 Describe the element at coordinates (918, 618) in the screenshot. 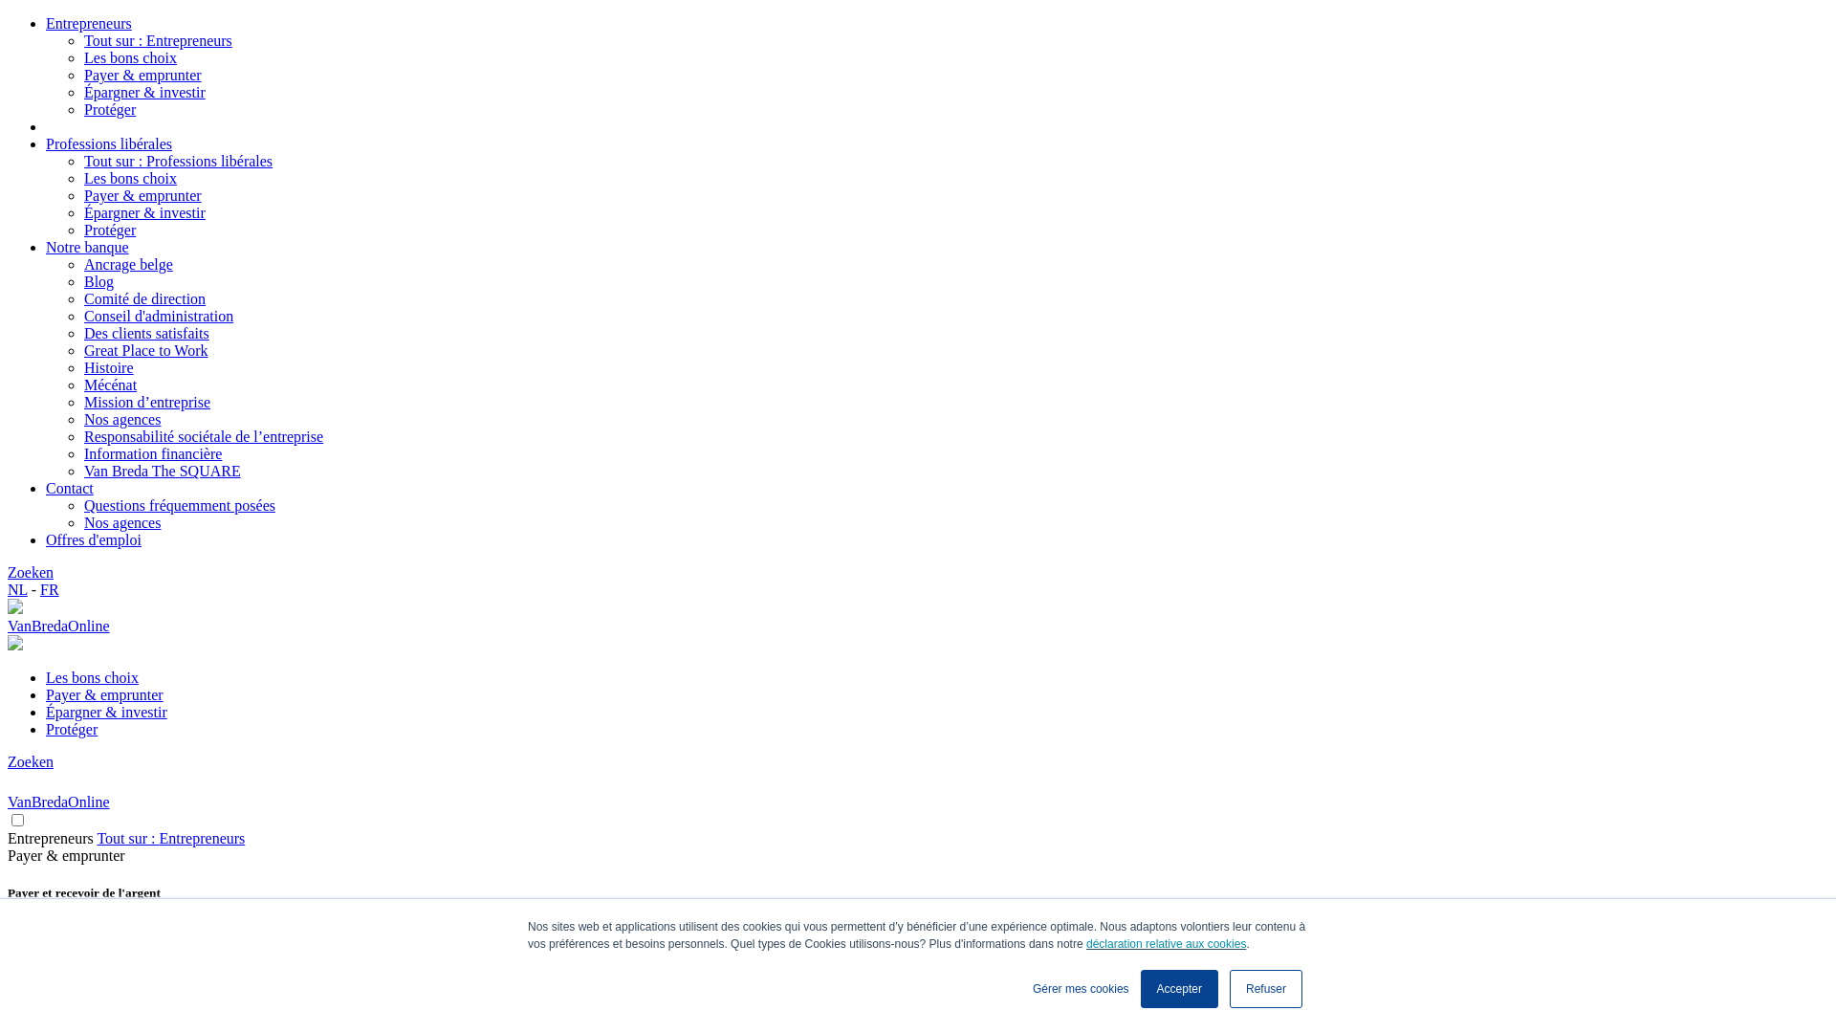

I see `VanBredaOnline` at that location.